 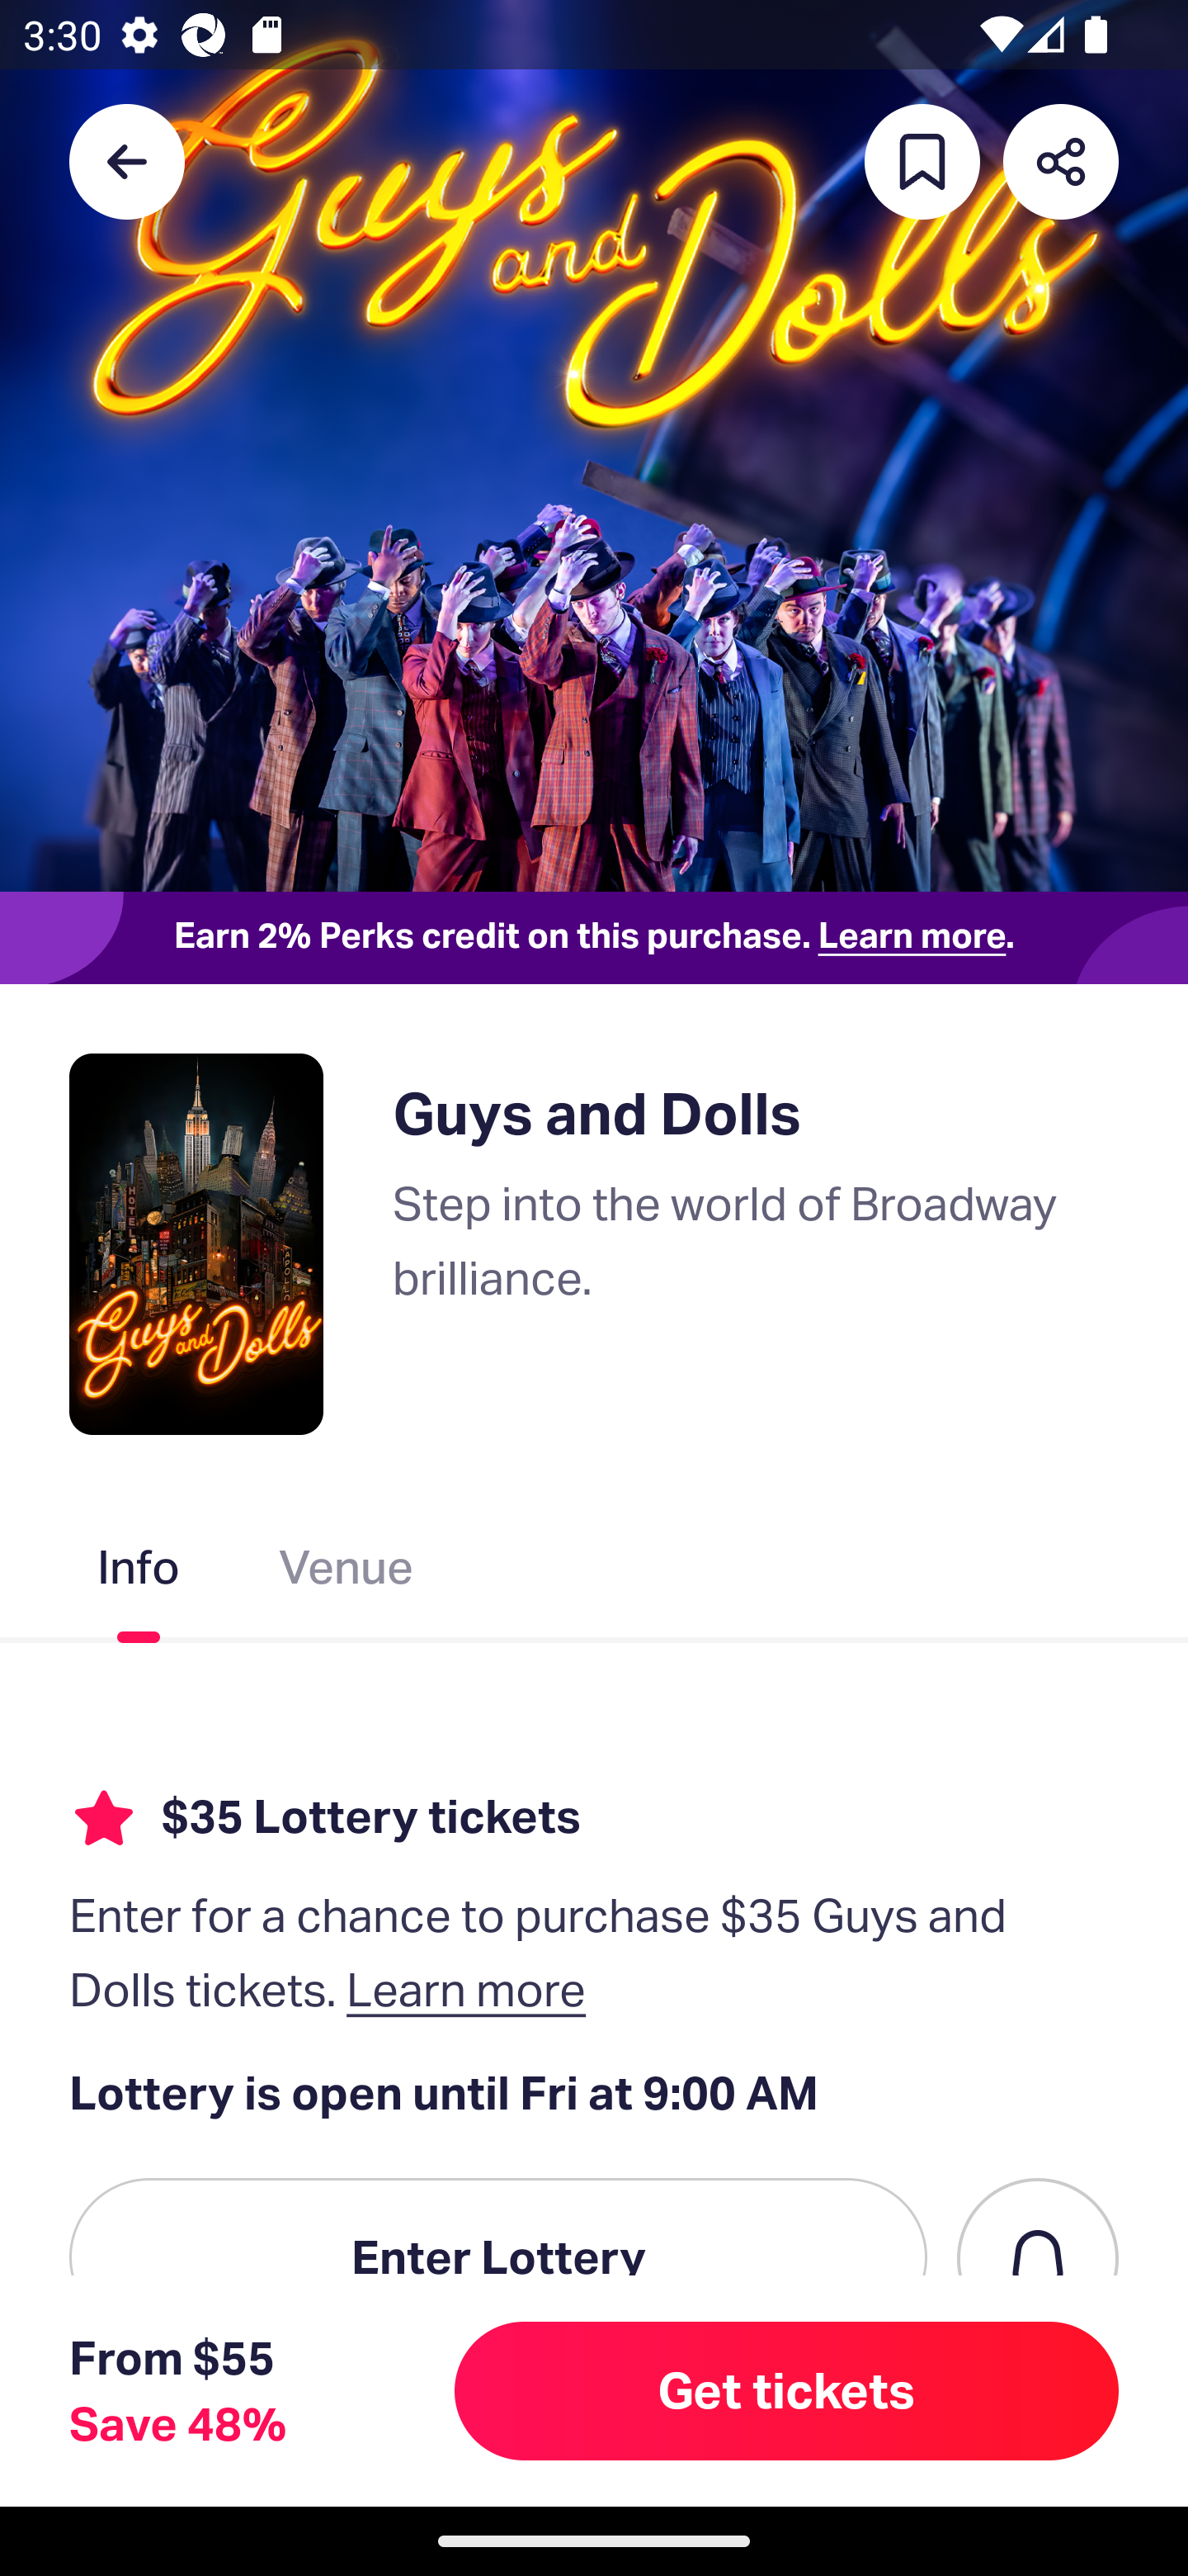 I want to click on Earn 2% Perks credit on this purchase. Learn more., so click(x=594, y=937).